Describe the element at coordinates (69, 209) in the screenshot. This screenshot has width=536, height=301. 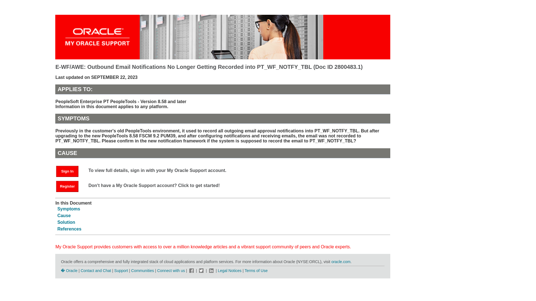
I see `Symptoms` at that location.